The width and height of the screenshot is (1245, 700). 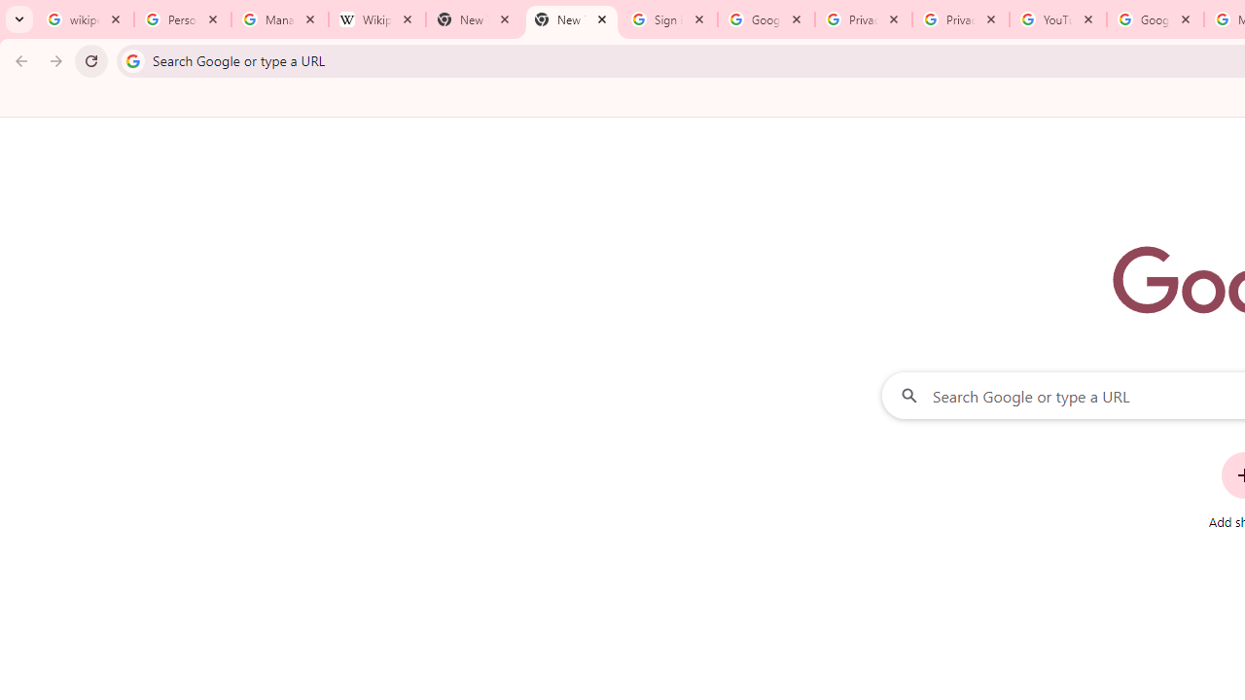 What do you see at coordinates (183, 19) in the screenshot?
I see `Personalization & Google Search results - Google Search Help` at bounding box center [183, 19].